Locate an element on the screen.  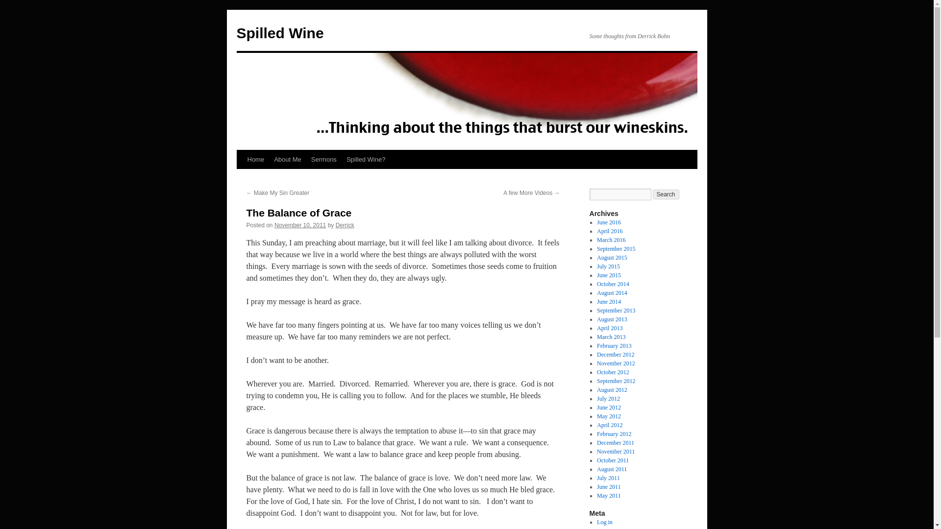
April 2016 is located at coordinates (609, 231).